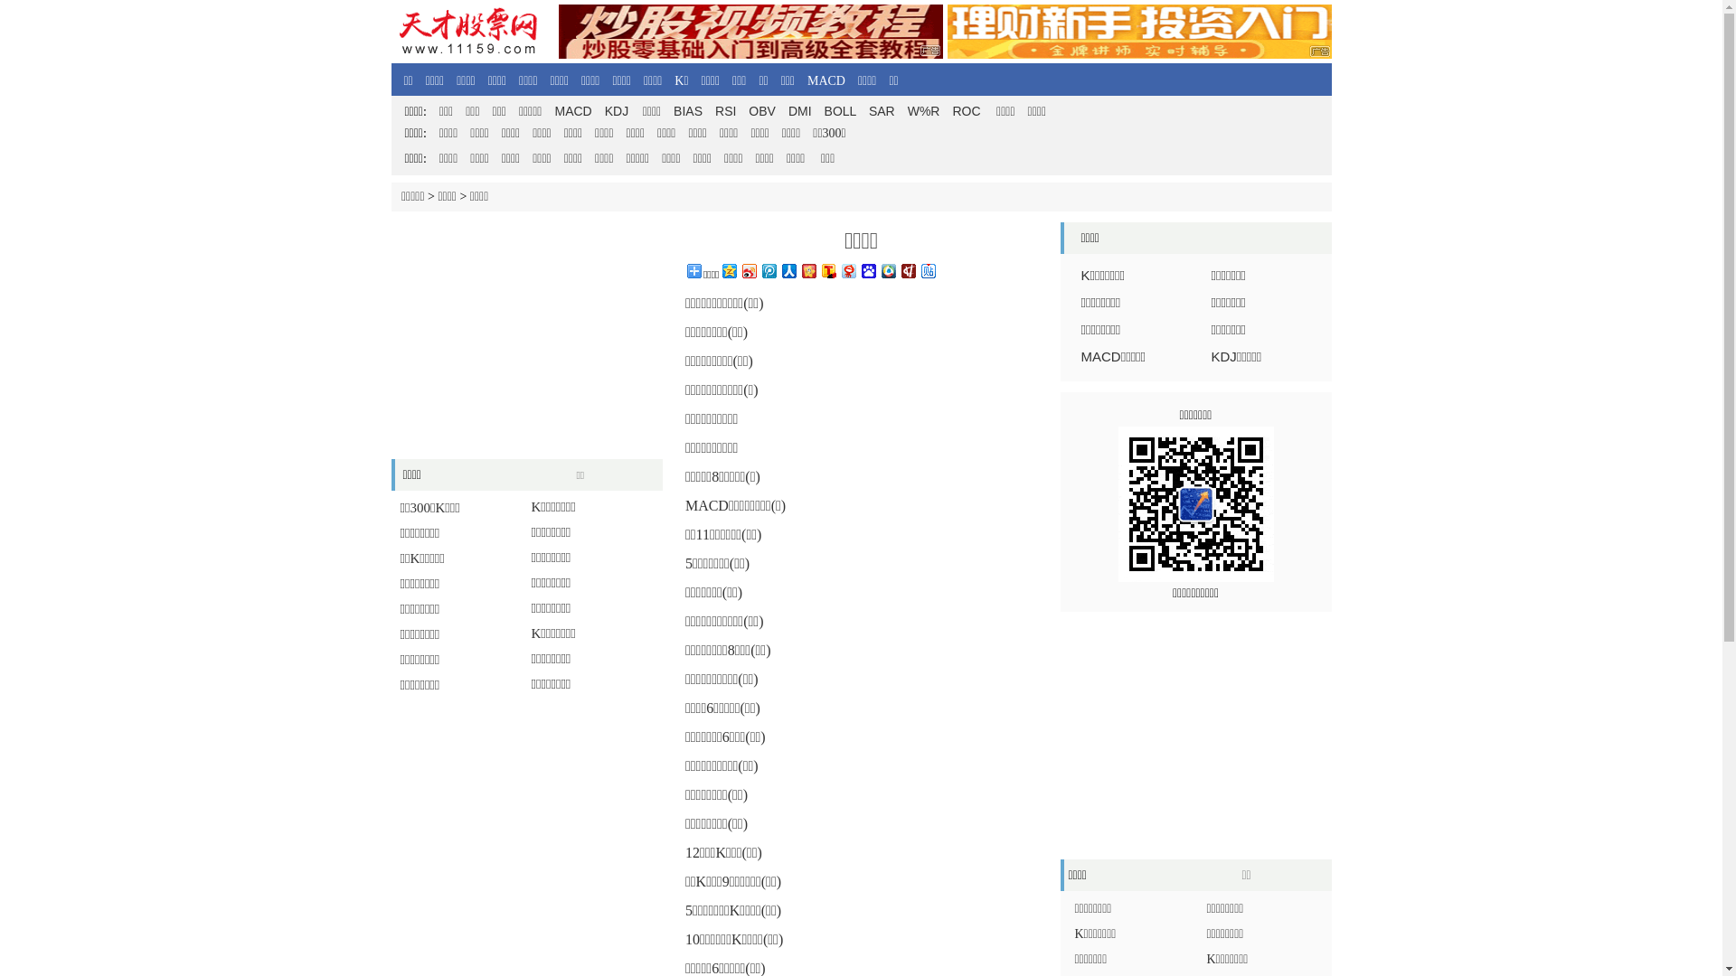 This screenshot has width=1736, height=976. I want to click on OBV, so click(762, 110).